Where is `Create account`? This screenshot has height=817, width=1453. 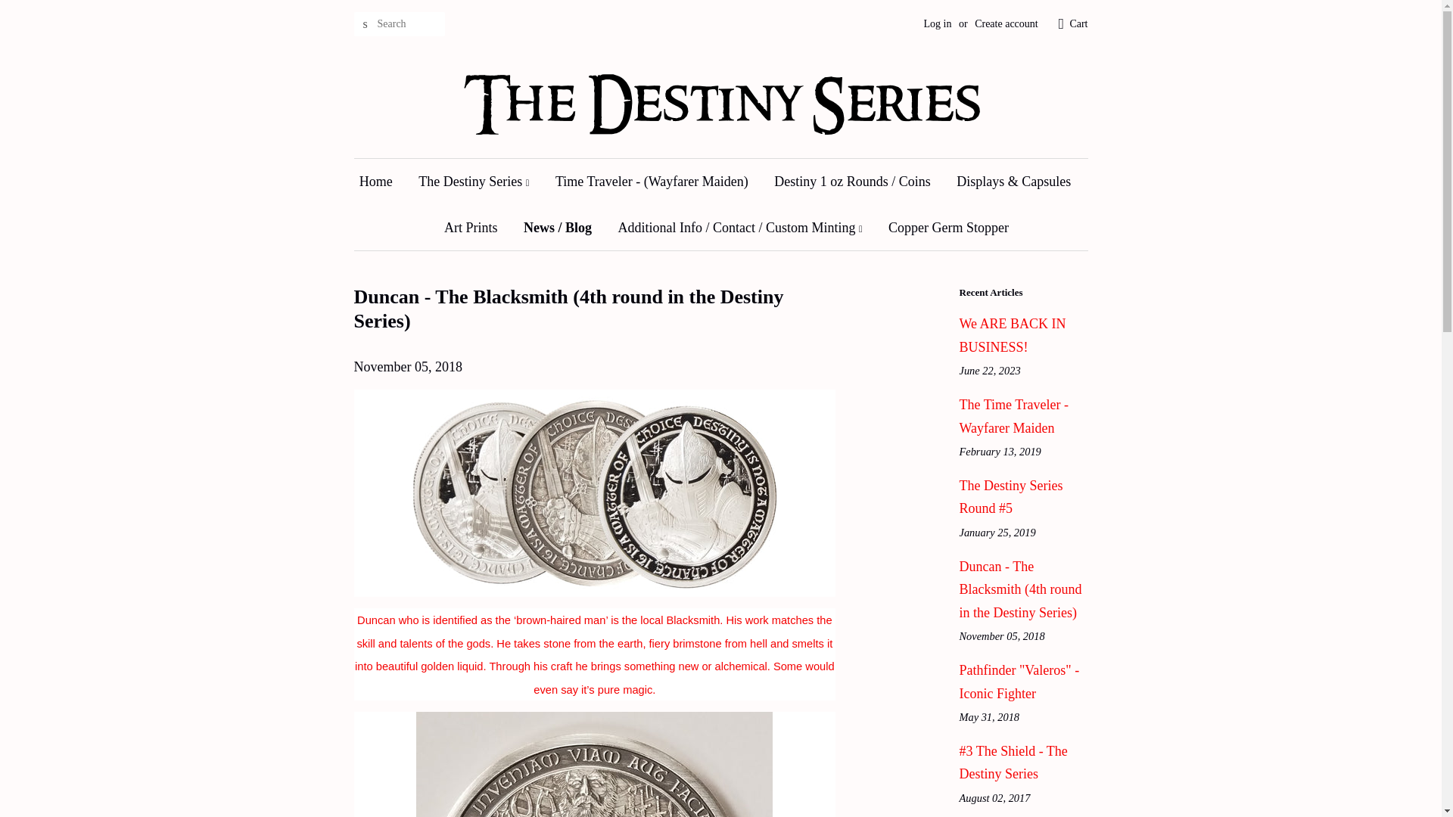
Create account is located at coordinates (1007, 23).